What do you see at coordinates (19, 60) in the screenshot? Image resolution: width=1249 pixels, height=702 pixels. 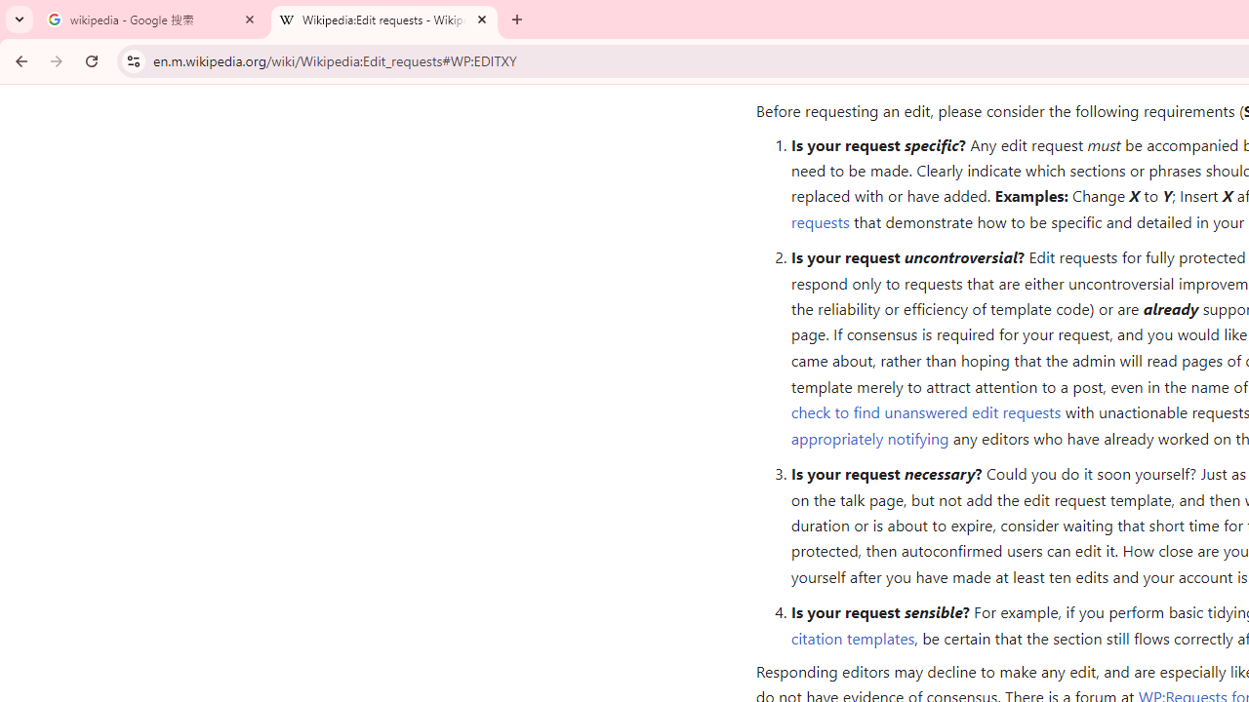 I see `Back` at bounding box center [19, 60].